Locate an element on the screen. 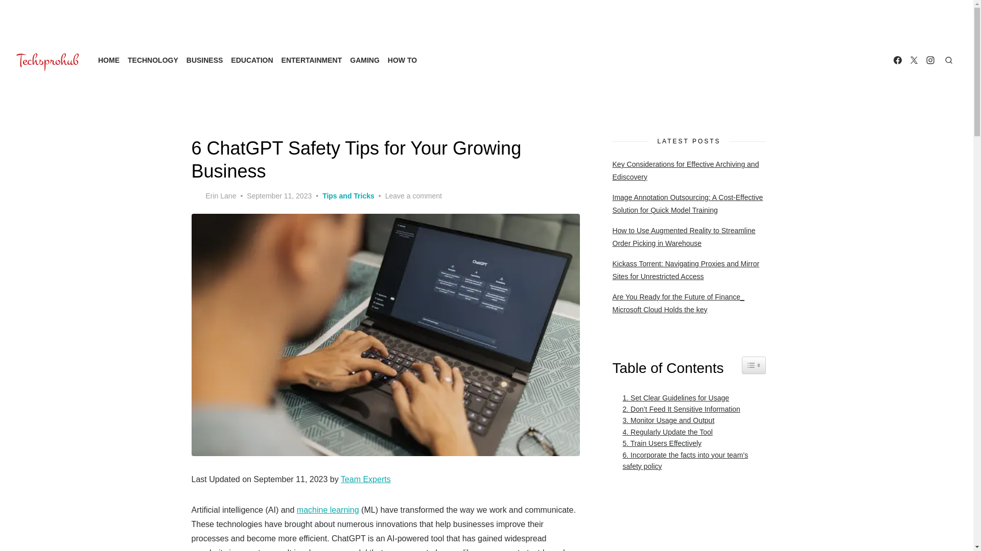 The width and height of the screenshot is (981, 551). Erin Lane is located at coordinates (214, 196).